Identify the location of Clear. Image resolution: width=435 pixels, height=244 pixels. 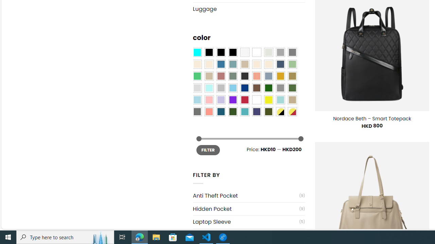
(257, 52).